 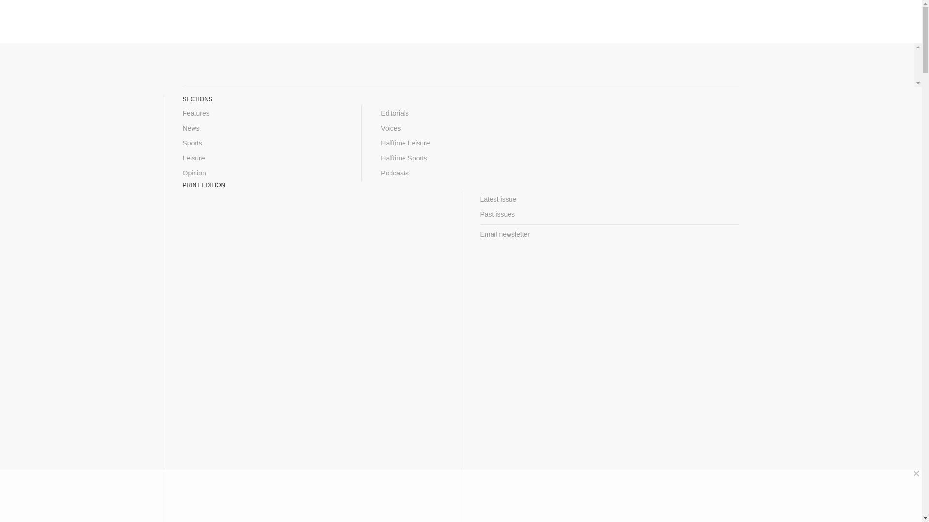 What do you see at coordinates (461, 159) in the screenshot?
I see `Halftime Sports` at bounding box center [461, 159].